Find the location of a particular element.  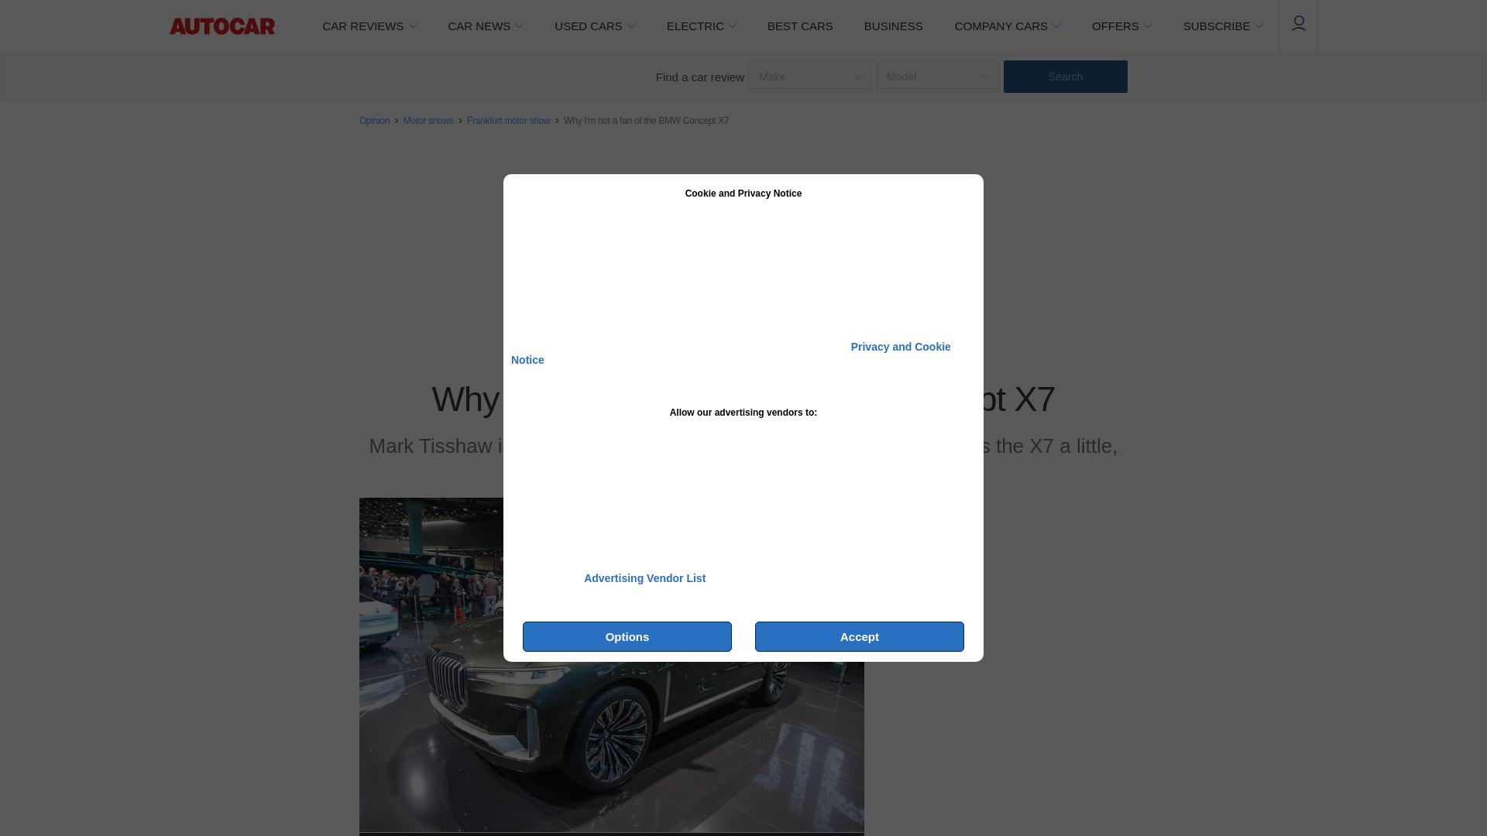

Autocar Business news, insight and opinion is located at coordinates (894, 26).